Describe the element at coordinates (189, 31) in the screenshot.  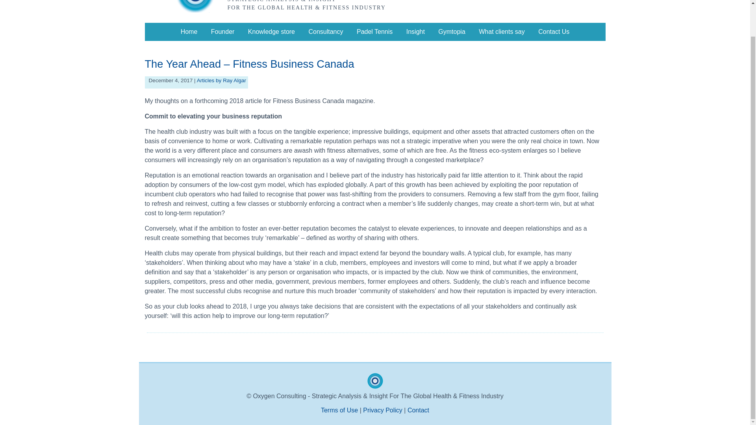
I see `Home` at that location.